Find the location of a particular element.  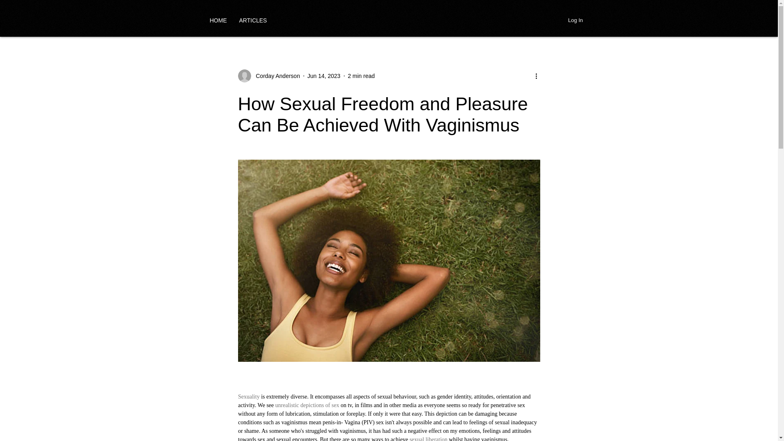

HOME is located at coordinates (218, 20).